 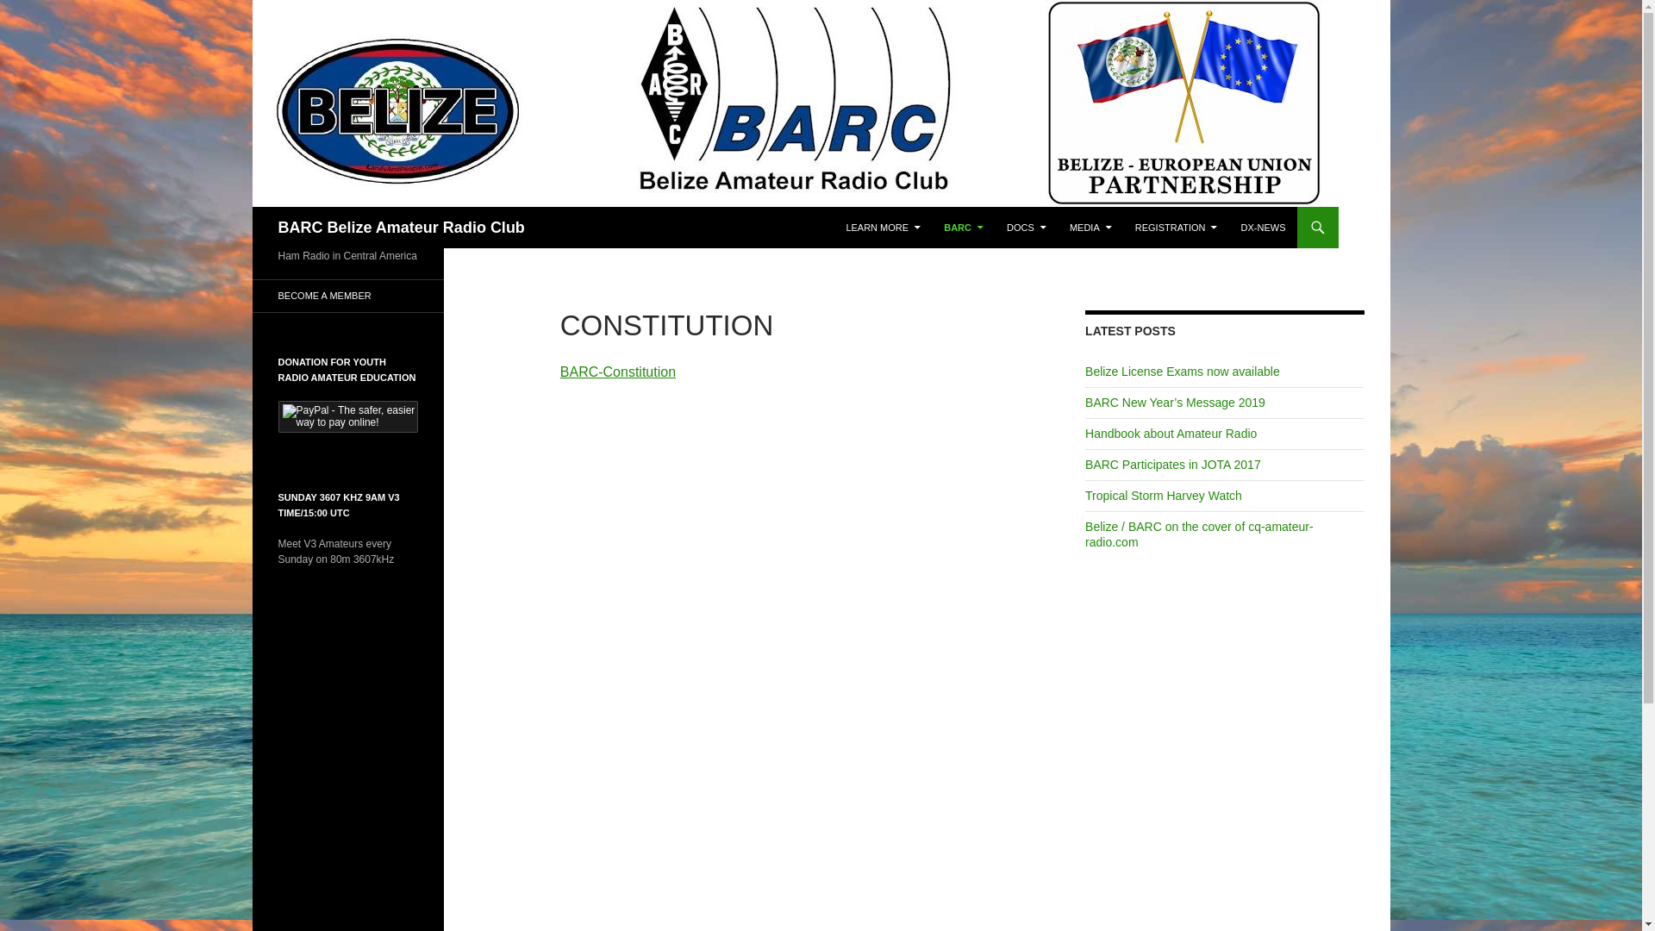 I want to click on Handbook about Amateur Radio, so click(x=1171, y=434).